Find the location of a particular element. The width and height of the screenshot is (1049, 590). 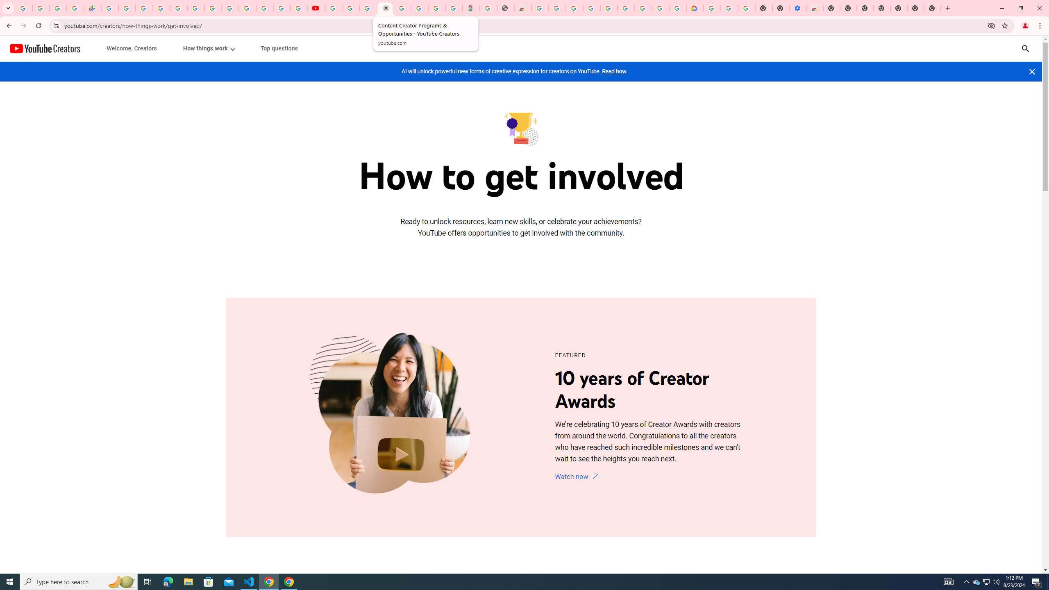

YouTube Creators is located at coordinates (45, 48).